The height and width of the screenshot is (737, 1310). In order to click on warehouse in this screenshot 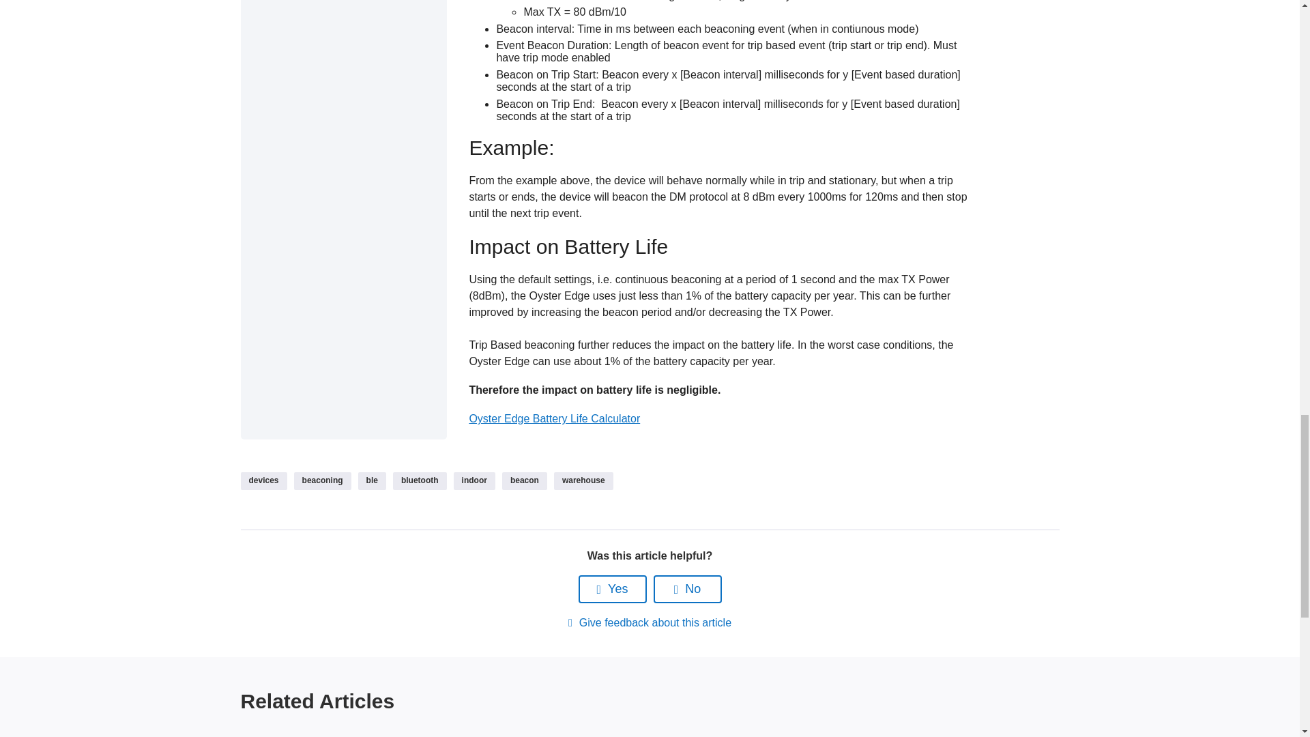, I will do `click(583, 481)`.